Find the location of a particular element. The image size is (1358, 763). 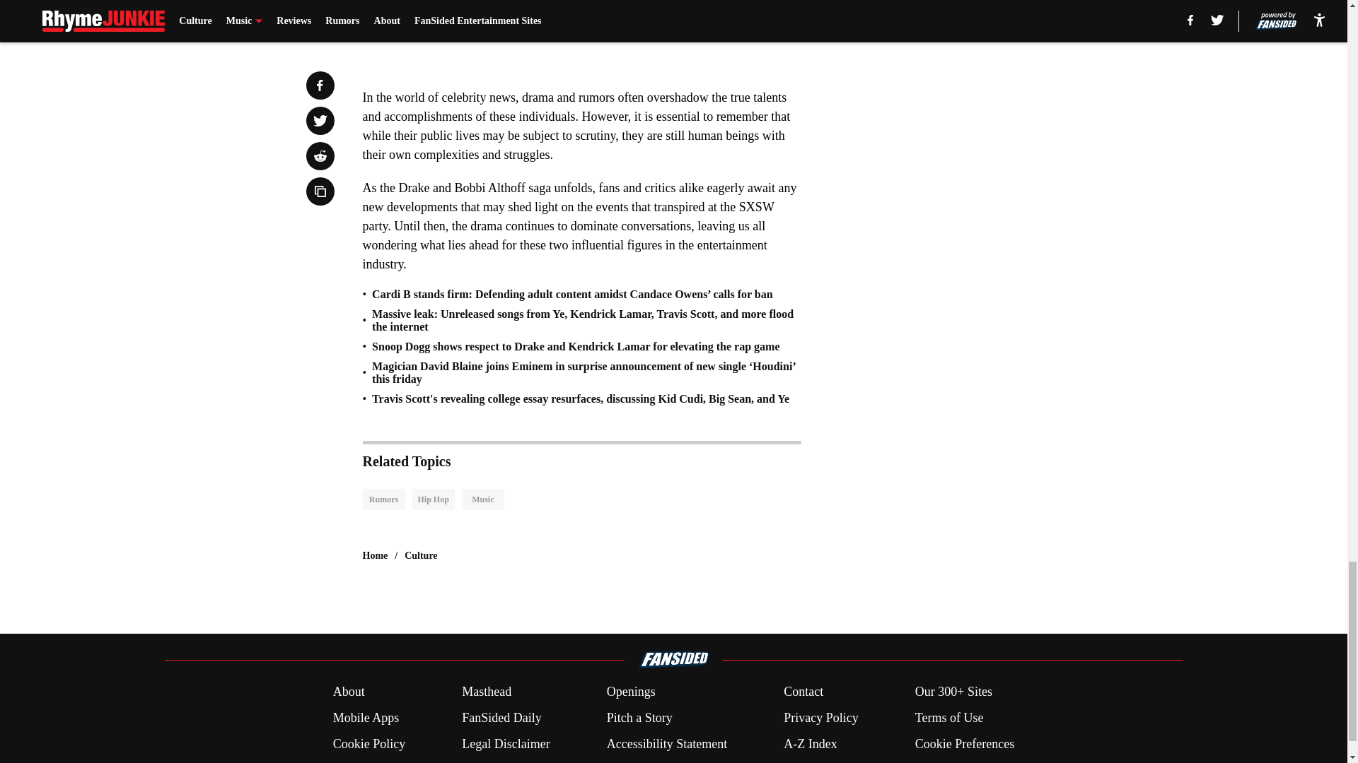

Hip Hop is located at coordinates (432, 499).